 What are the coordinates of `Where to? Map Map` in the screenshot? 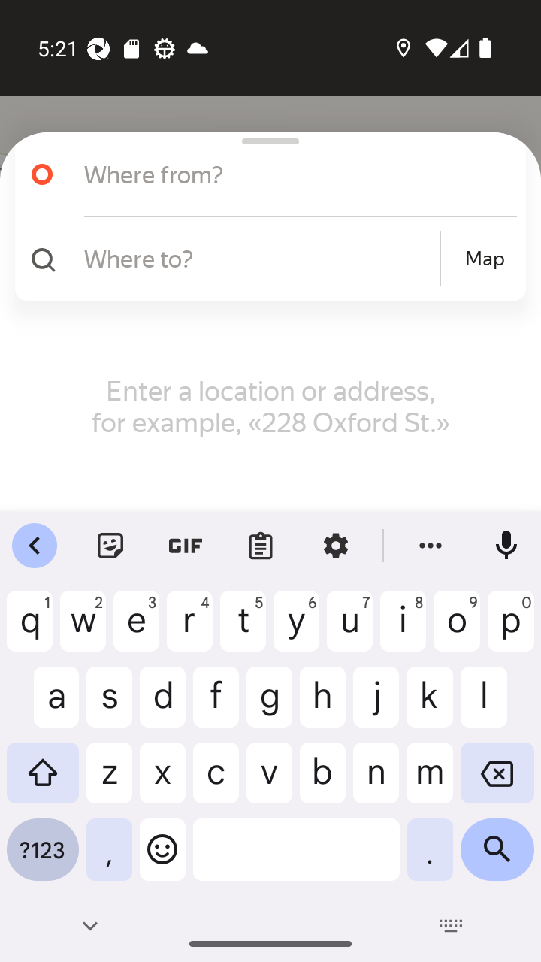 It's located at (264, 259).